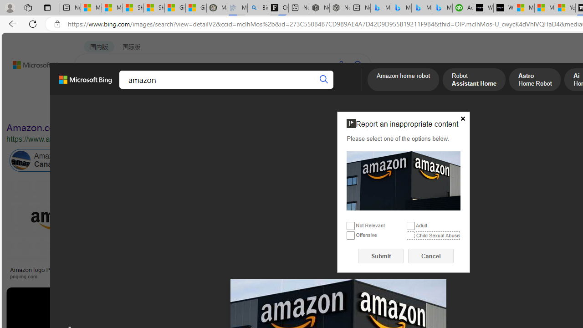 The height and width of the screenshot is (328, 583). What do you see at coordinates (404, 81) in the screenshot?
I see `Amazon home robot` at bounding box center [404, 81].